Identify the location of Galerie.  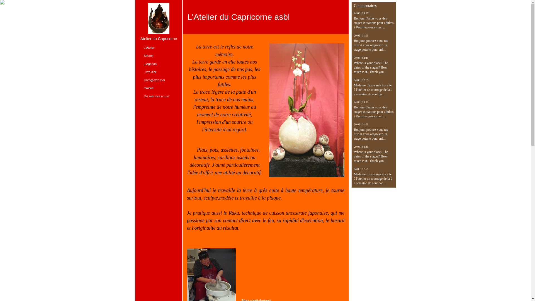
(159, 88).